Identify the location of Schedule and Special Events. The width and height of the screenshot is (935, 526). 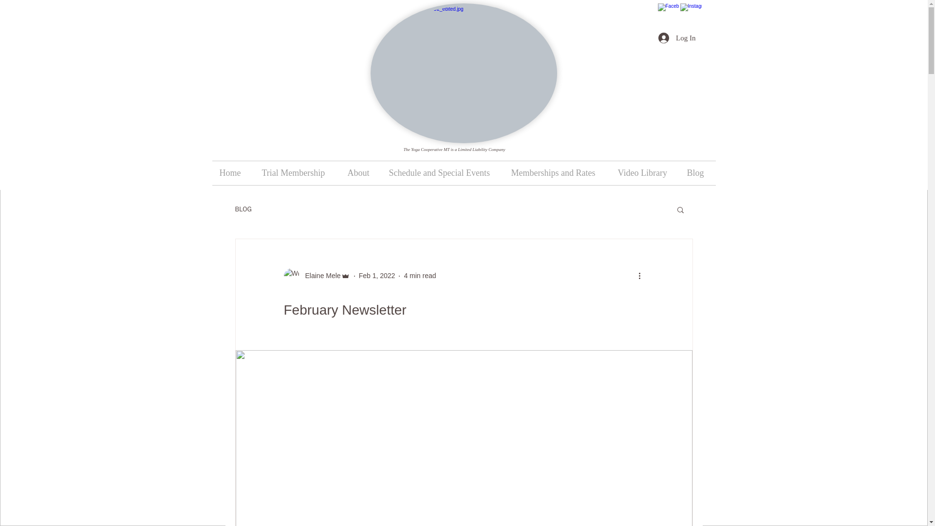
(442, 173).